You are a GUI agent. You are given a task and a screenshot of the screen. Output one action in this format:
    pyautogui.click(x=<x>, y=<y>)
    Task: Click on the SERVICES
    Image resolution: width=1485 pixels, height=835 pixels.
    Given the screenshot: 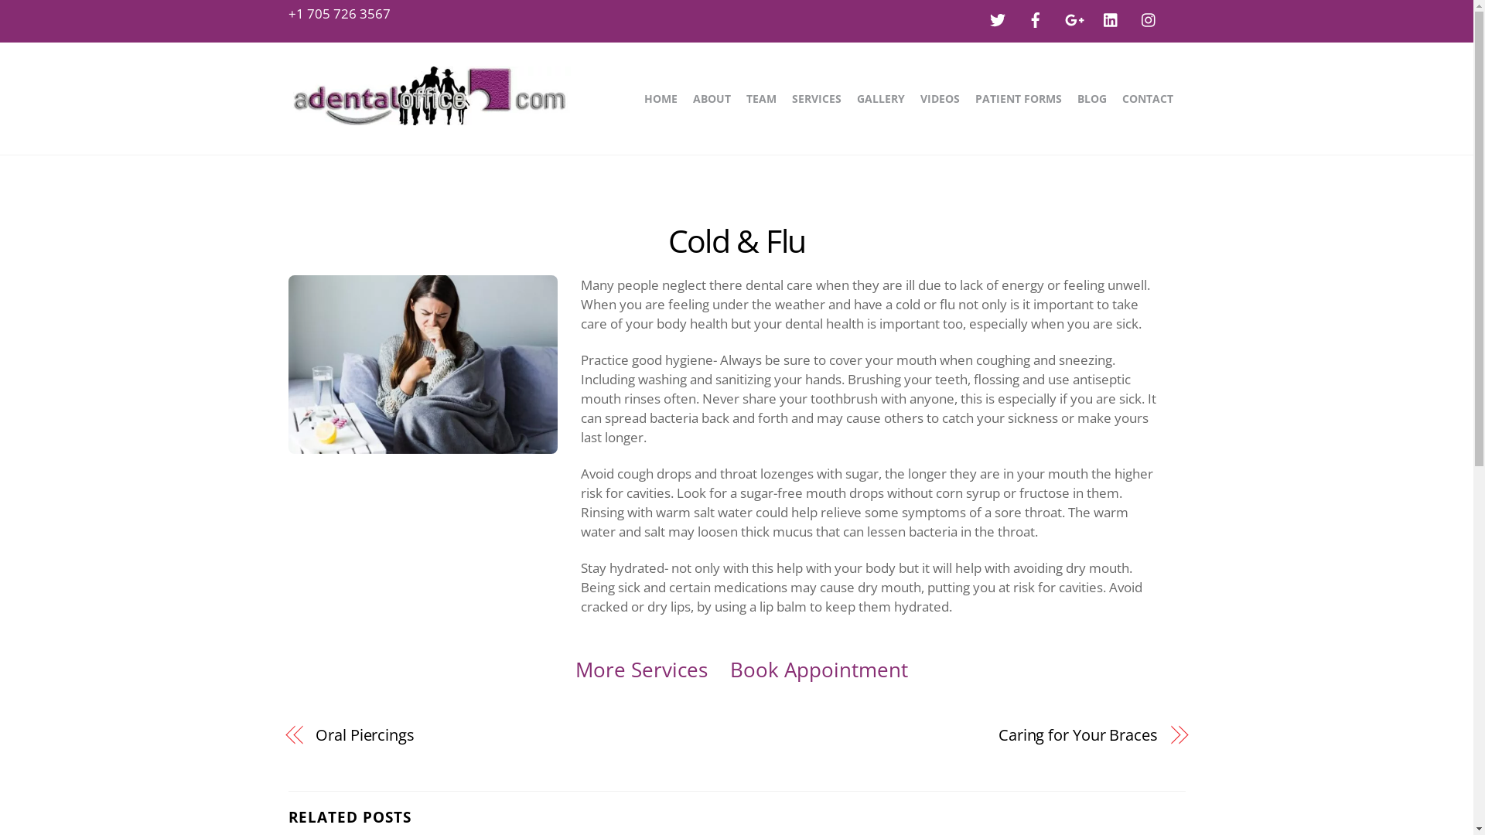 What is the action you would take?
    pyautogui.click(x=817, y=99)
    